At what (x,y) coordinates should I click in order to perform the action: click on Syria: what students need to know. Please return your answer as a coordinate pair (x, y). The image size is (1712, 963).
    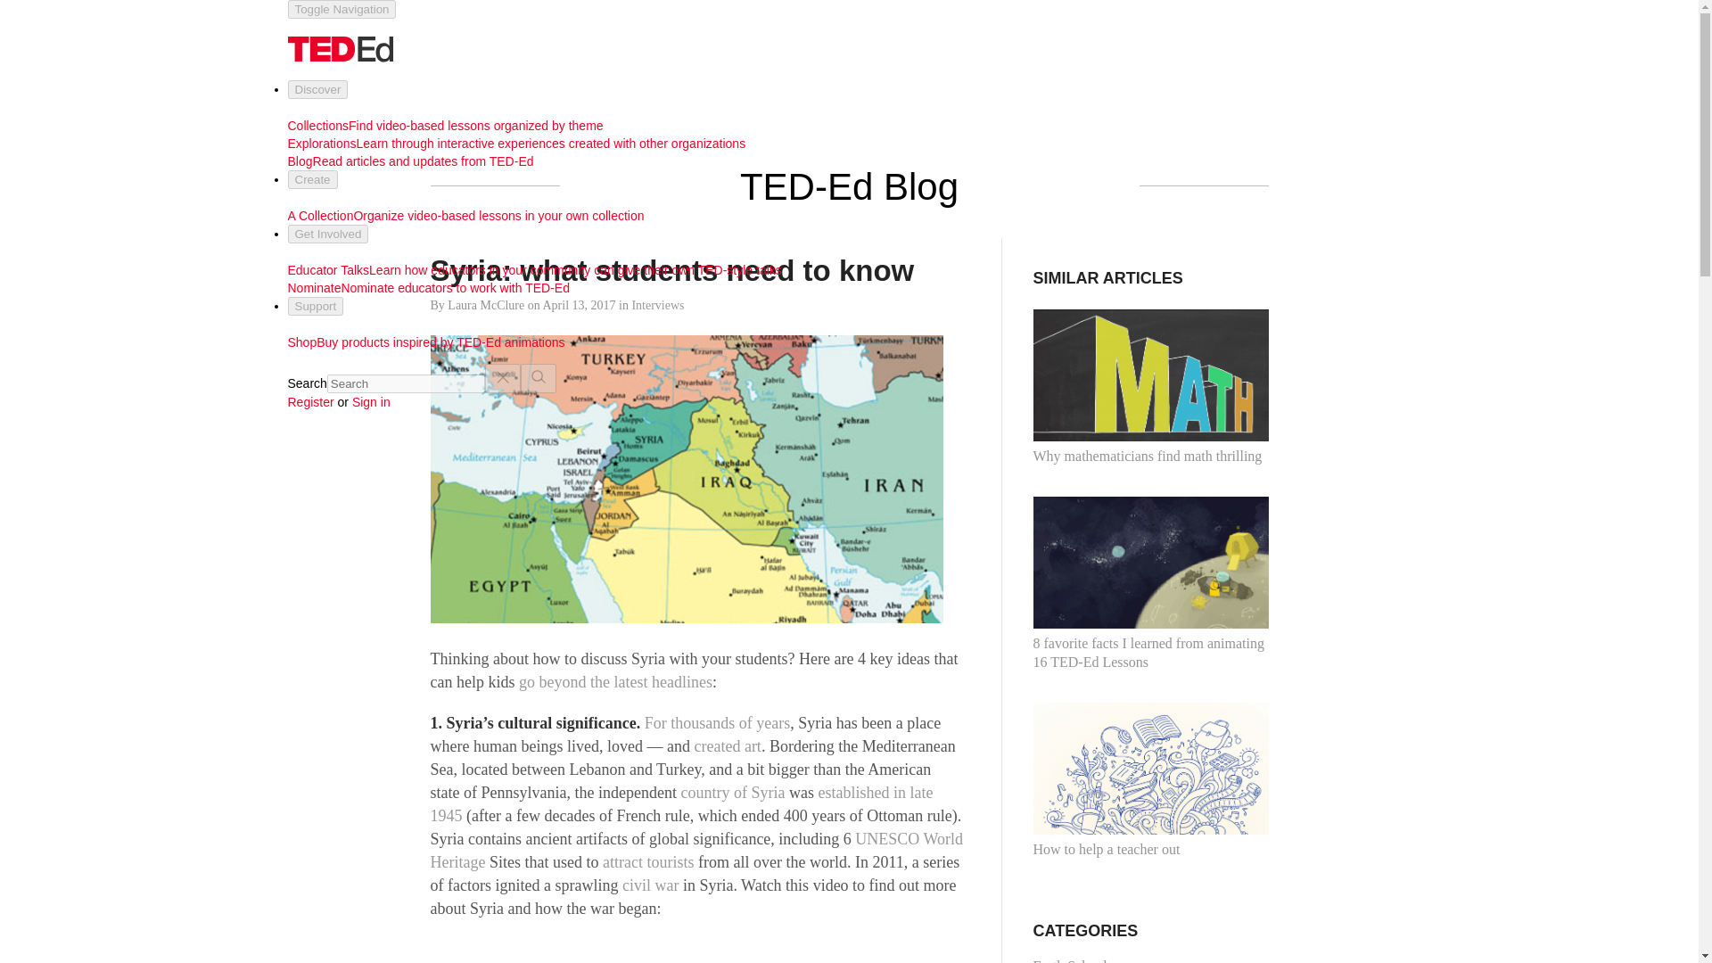
    Looking at the image, I should click on (671, 270).